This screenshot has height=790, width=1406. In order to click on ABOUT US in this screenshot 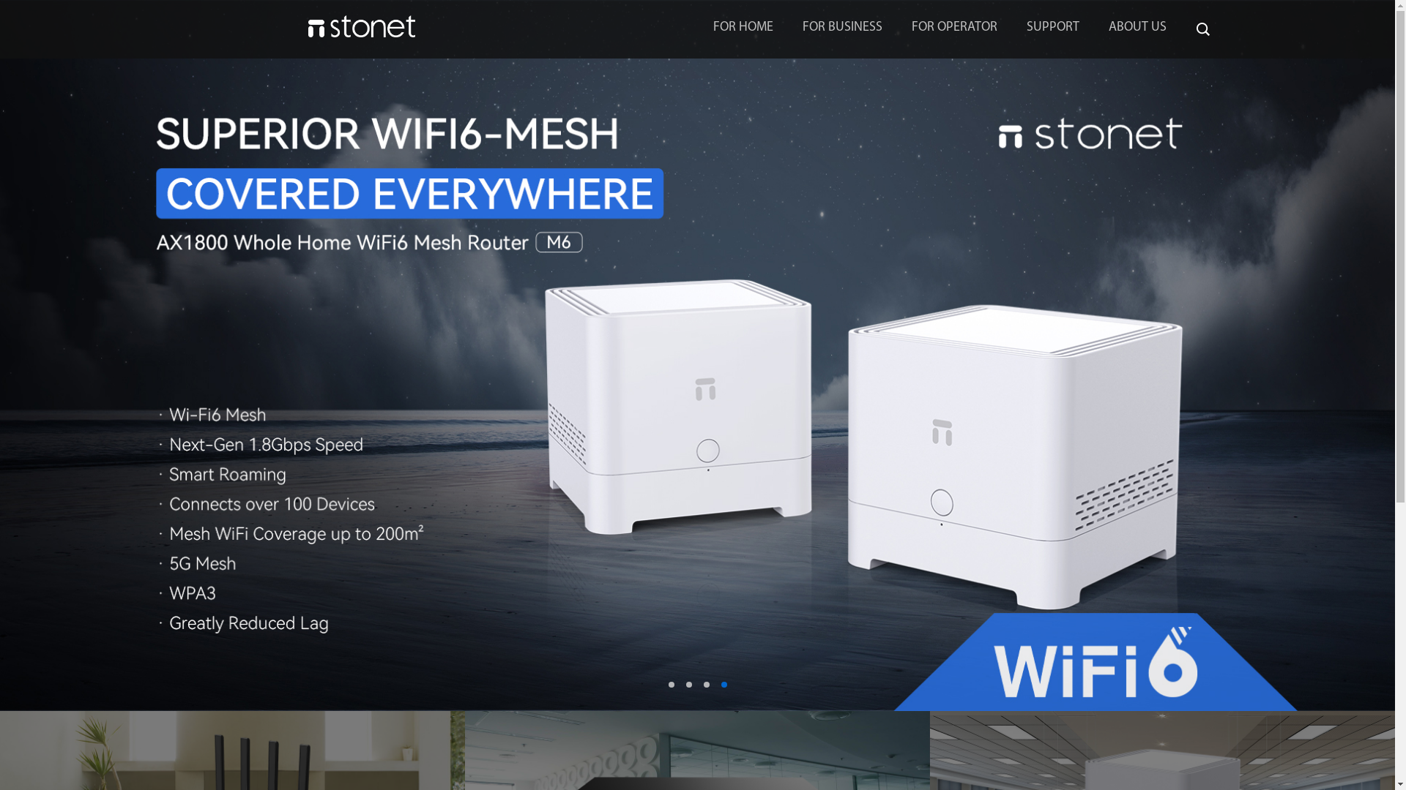, I will do `click(1138, 28)`.